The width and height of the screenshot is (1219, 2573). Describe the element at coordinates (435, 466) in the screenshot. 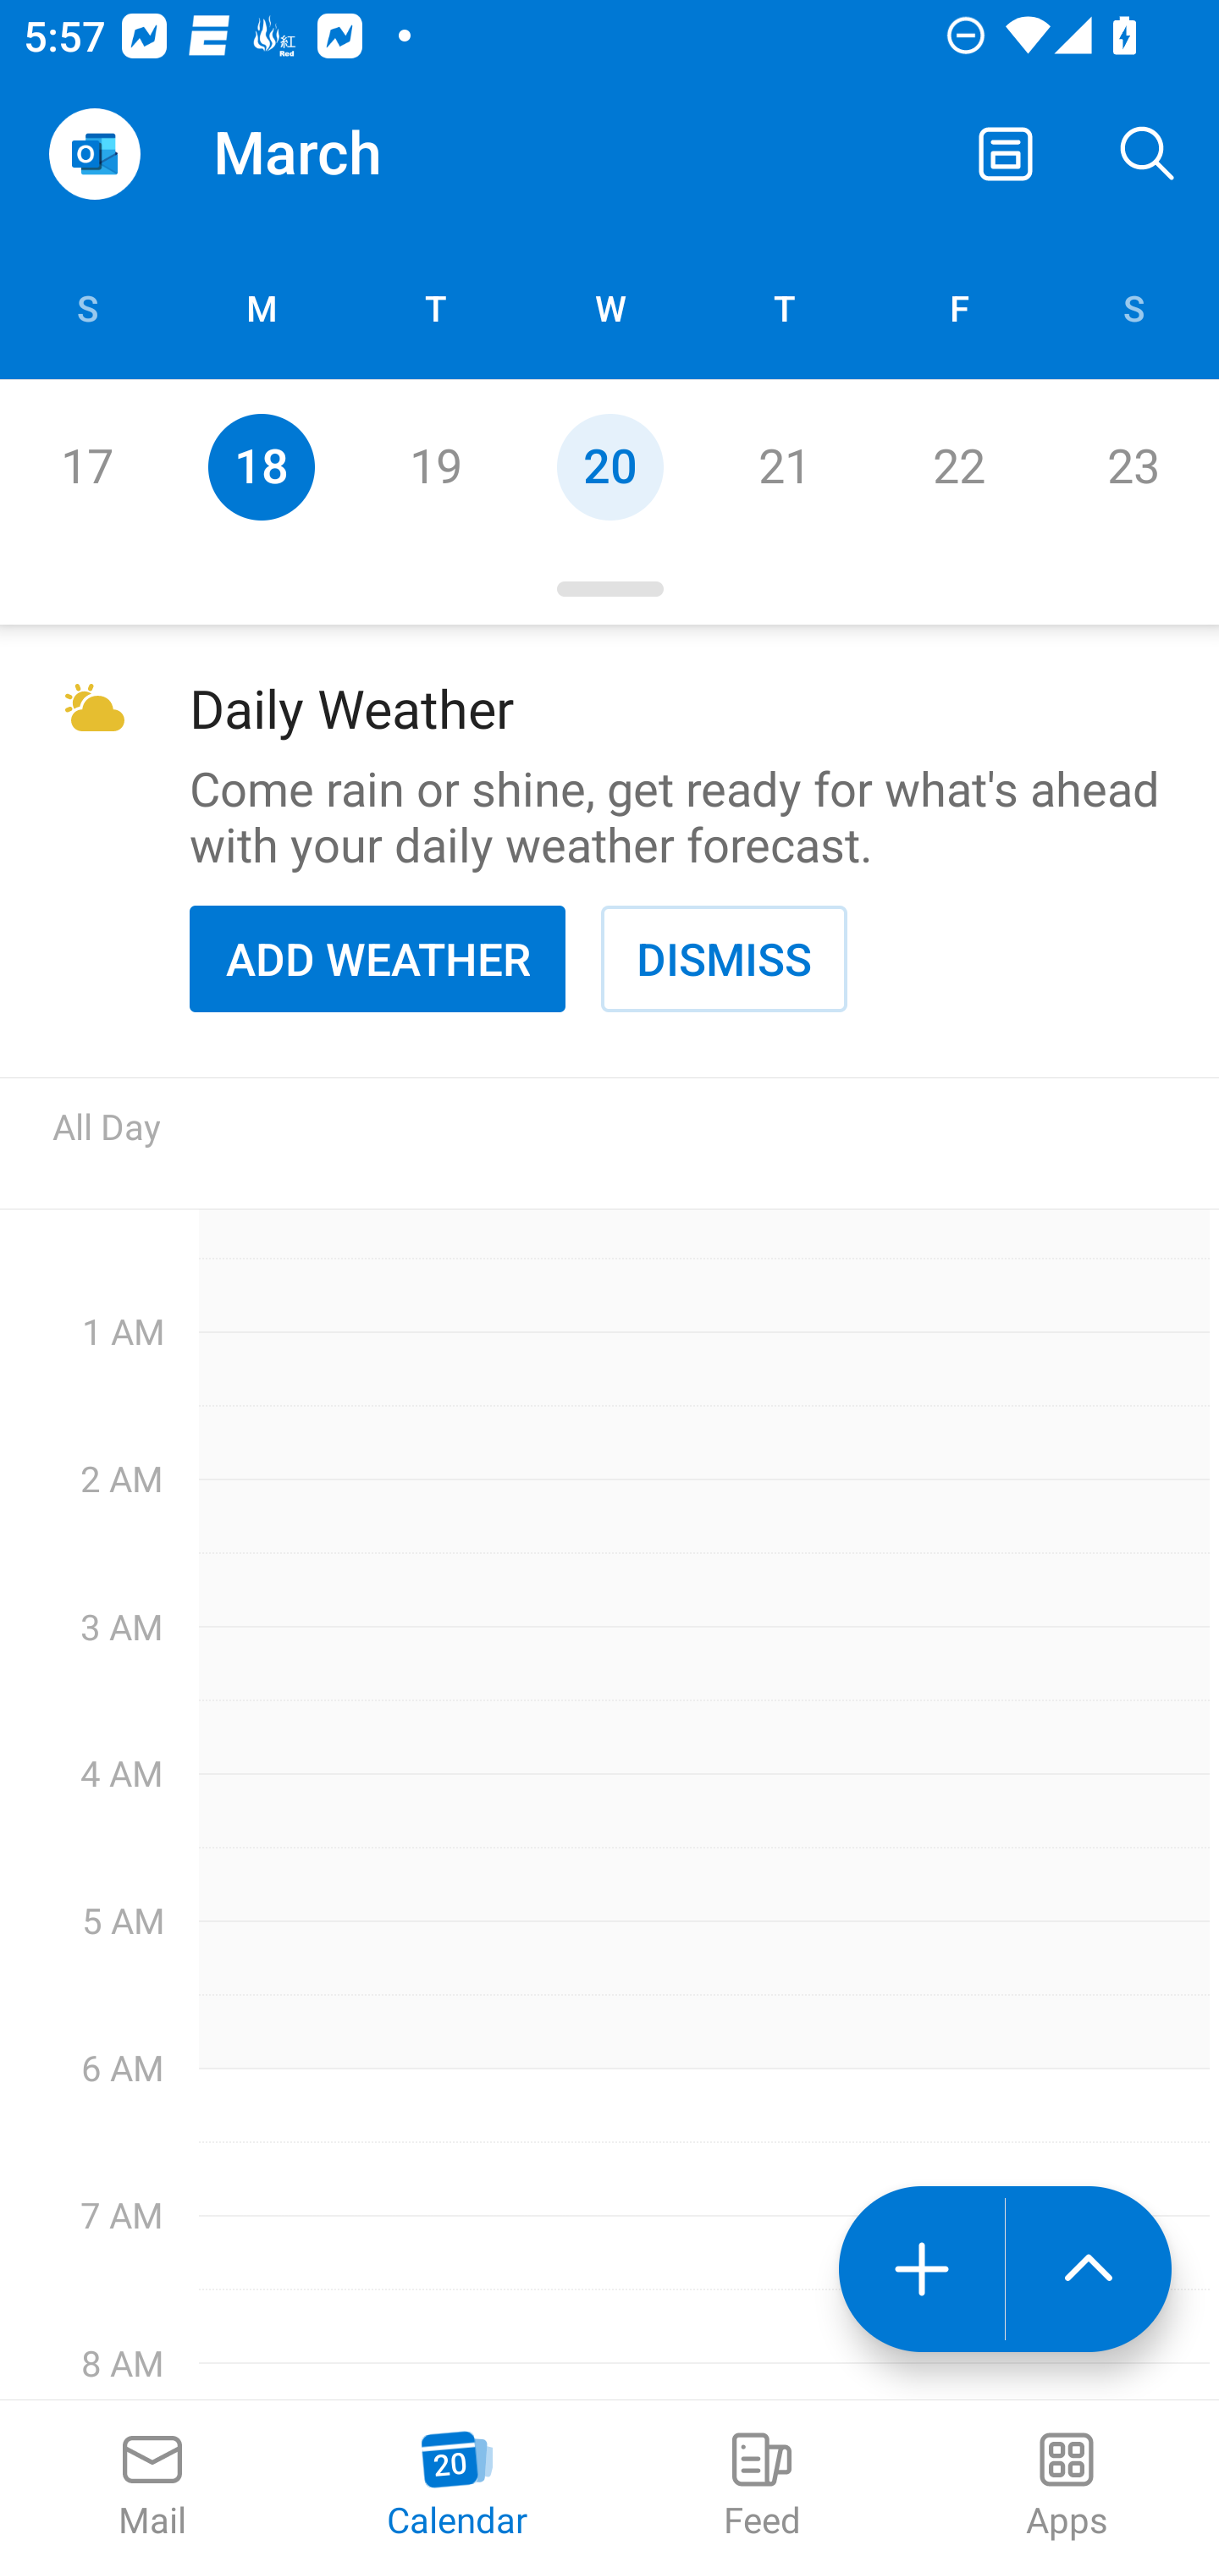

I see `19 Tuesday, March 19` at that location.